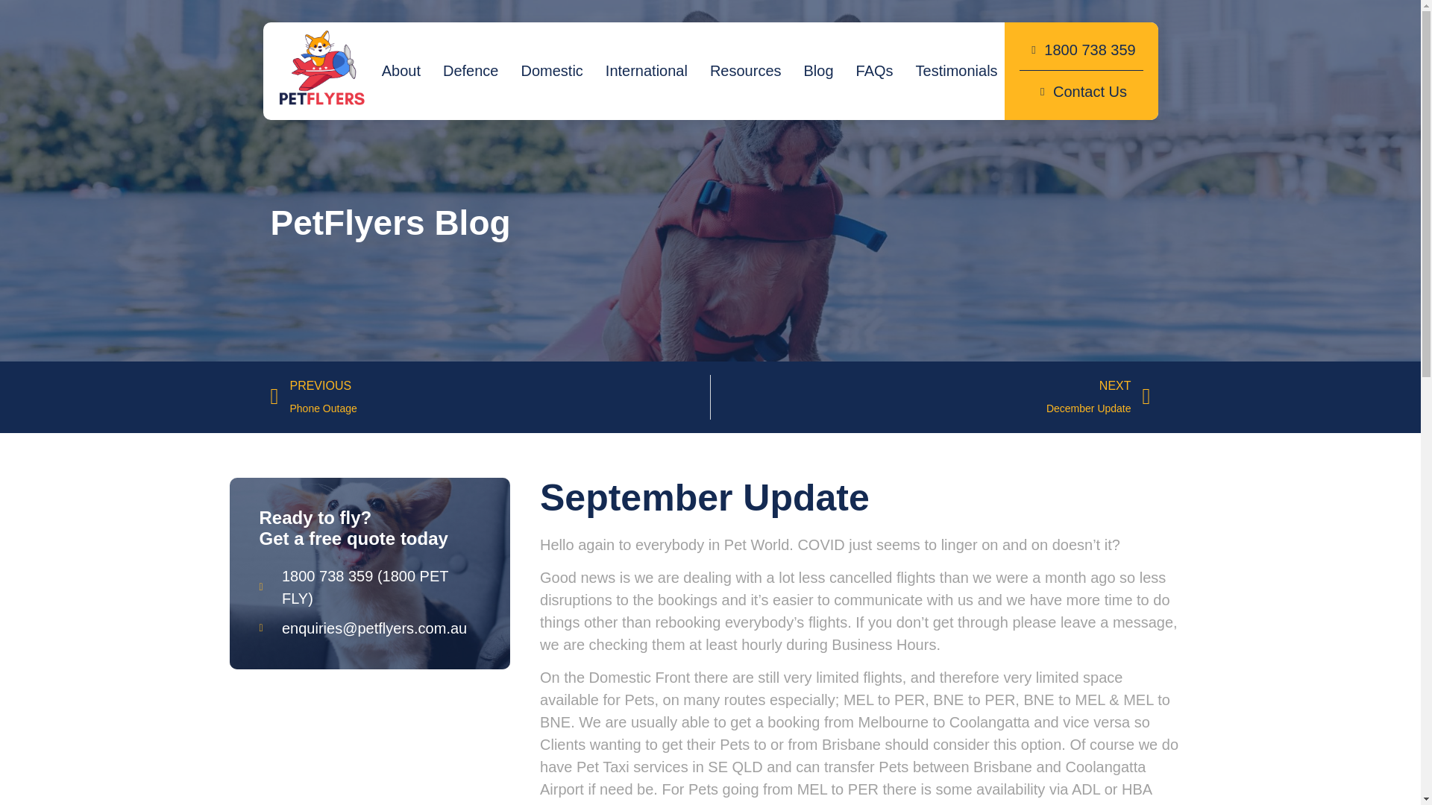 The image size is (1432, 805). What do you see at coordinates (819, 71) in the screenshot?
I see `Blog` at bounding box center [819, 71].